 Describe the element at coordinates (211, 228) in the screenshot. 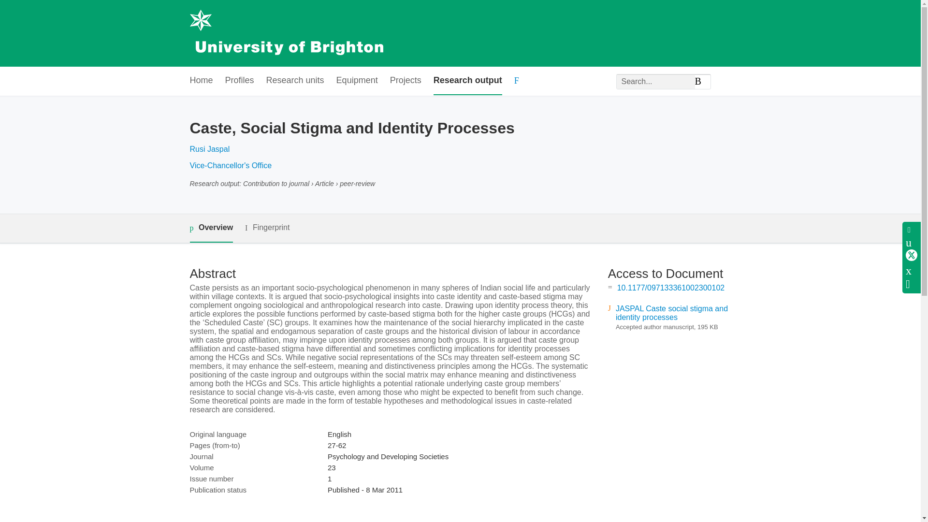

I see `Overview` at that location.